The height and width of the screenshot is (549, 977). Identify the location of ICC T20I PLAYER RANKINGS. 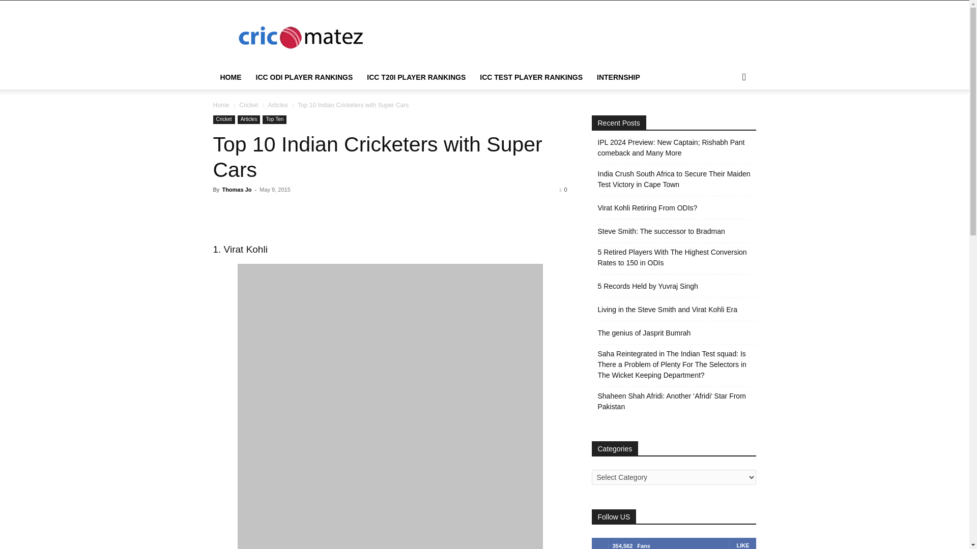
(416, 77).